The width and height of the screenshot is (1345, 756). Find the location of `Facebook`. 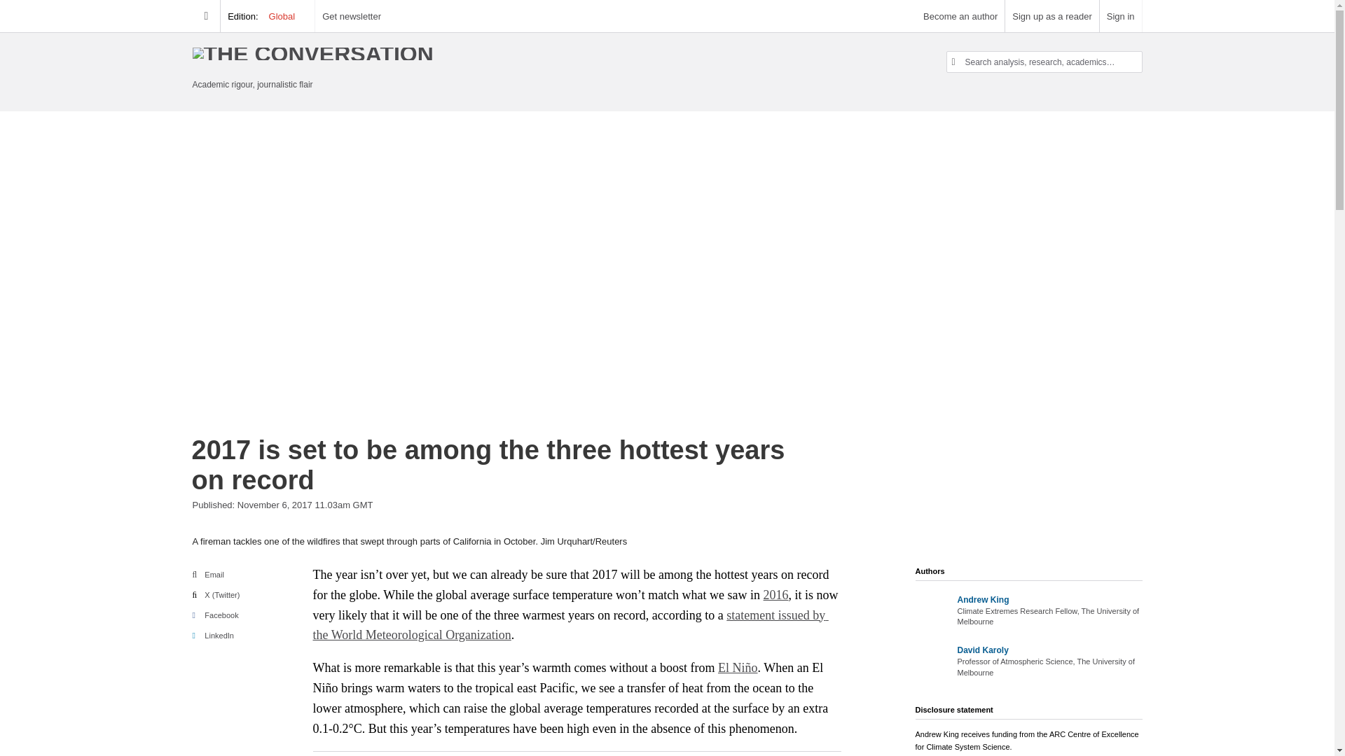

Facebook is located at coordinates (214, 615).